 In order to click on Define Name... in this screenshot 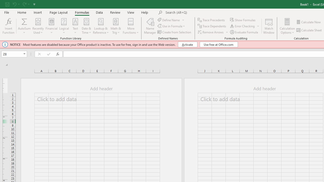, I will do `click(169, 20)`.